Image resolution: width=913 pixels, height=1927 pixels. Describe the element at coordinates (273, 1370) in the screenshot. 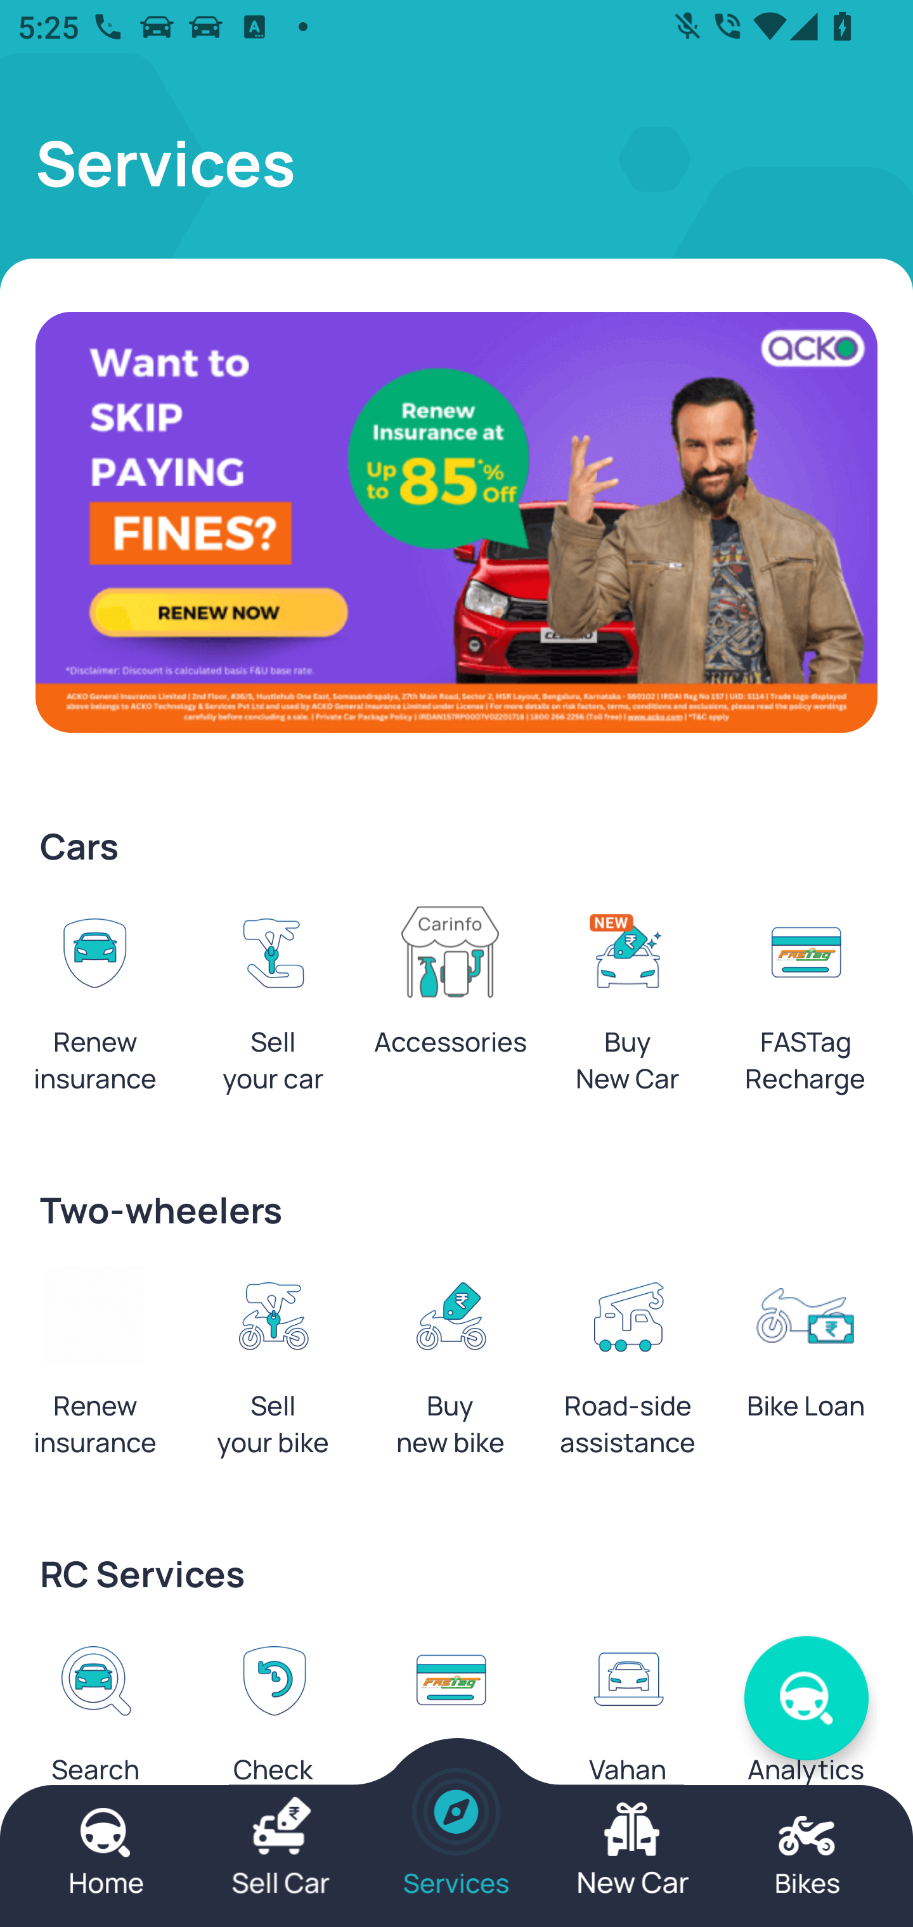

I see `Sell
your bike` at that location.